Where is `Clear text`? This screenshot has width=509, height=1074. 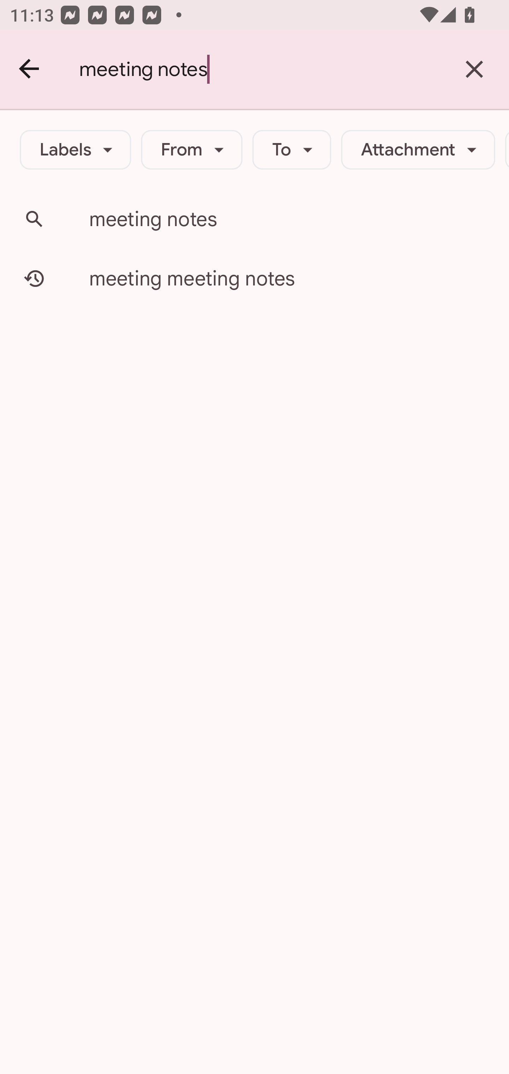
Clear text is located at coordinates (474, 69).